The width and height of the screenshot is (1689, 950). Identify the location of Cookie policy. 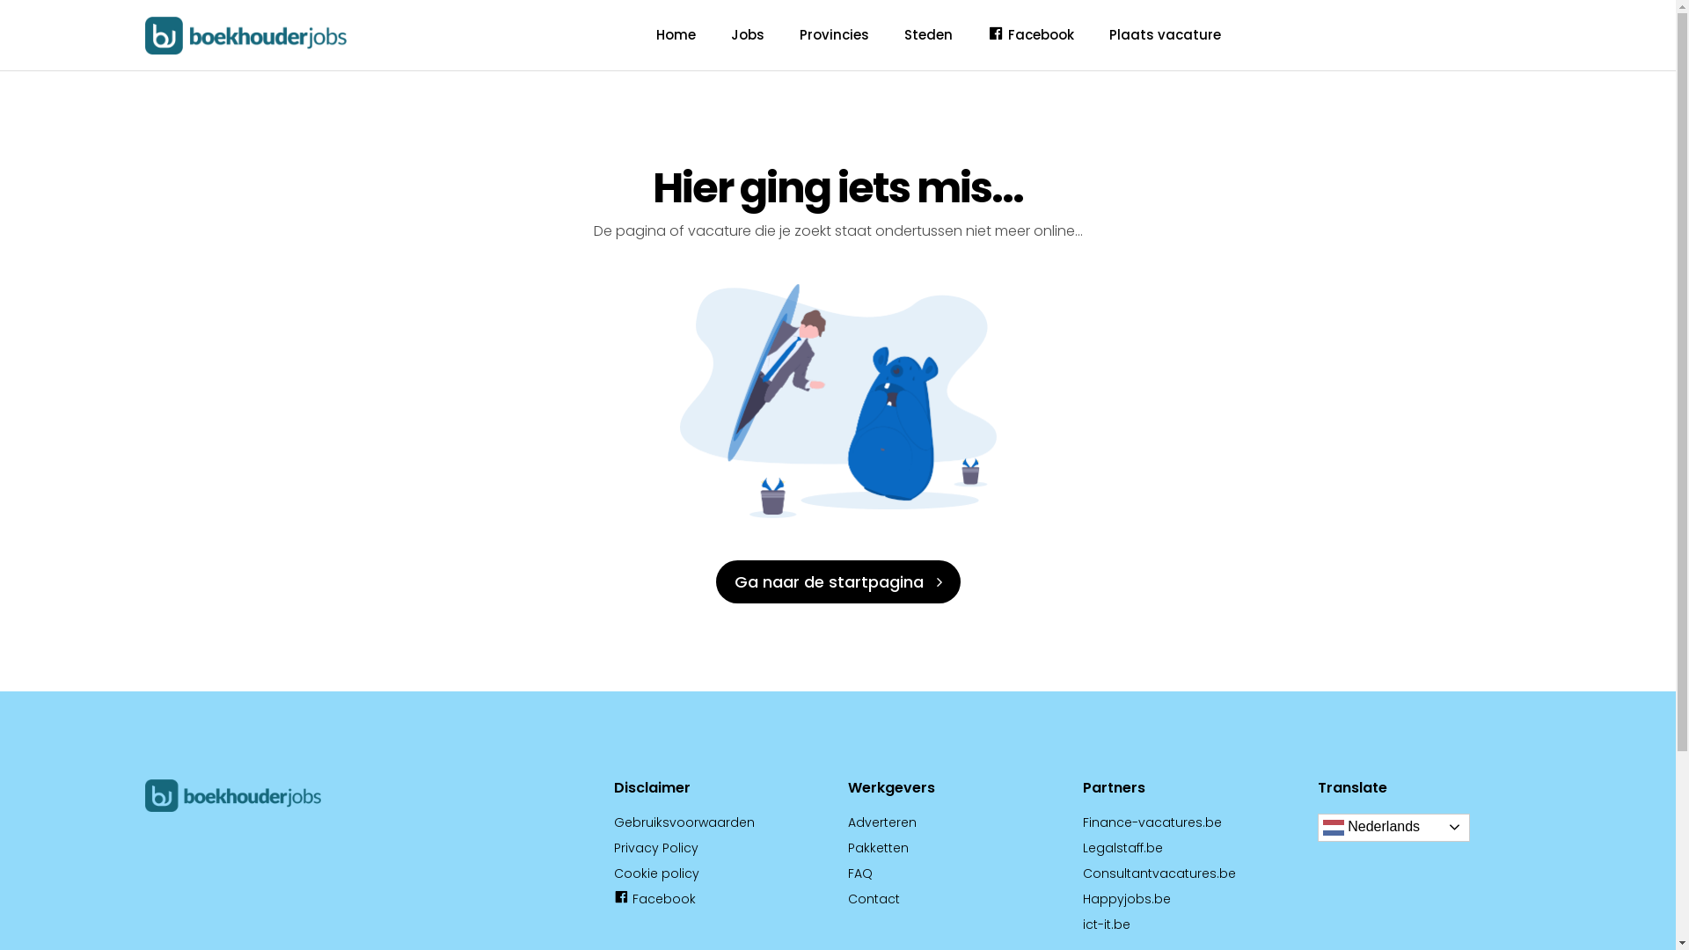
(656, 873).